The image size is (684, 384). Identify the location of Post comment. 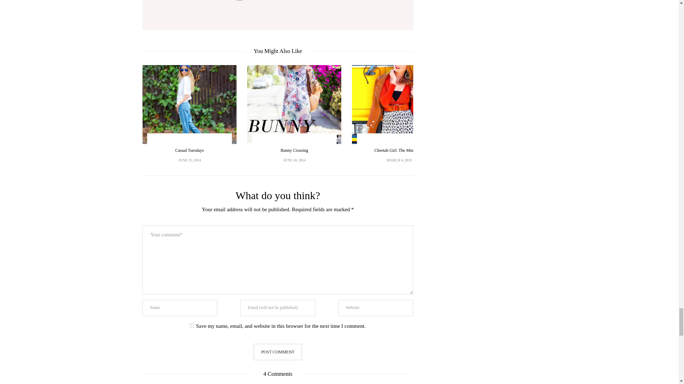
(278, 352).